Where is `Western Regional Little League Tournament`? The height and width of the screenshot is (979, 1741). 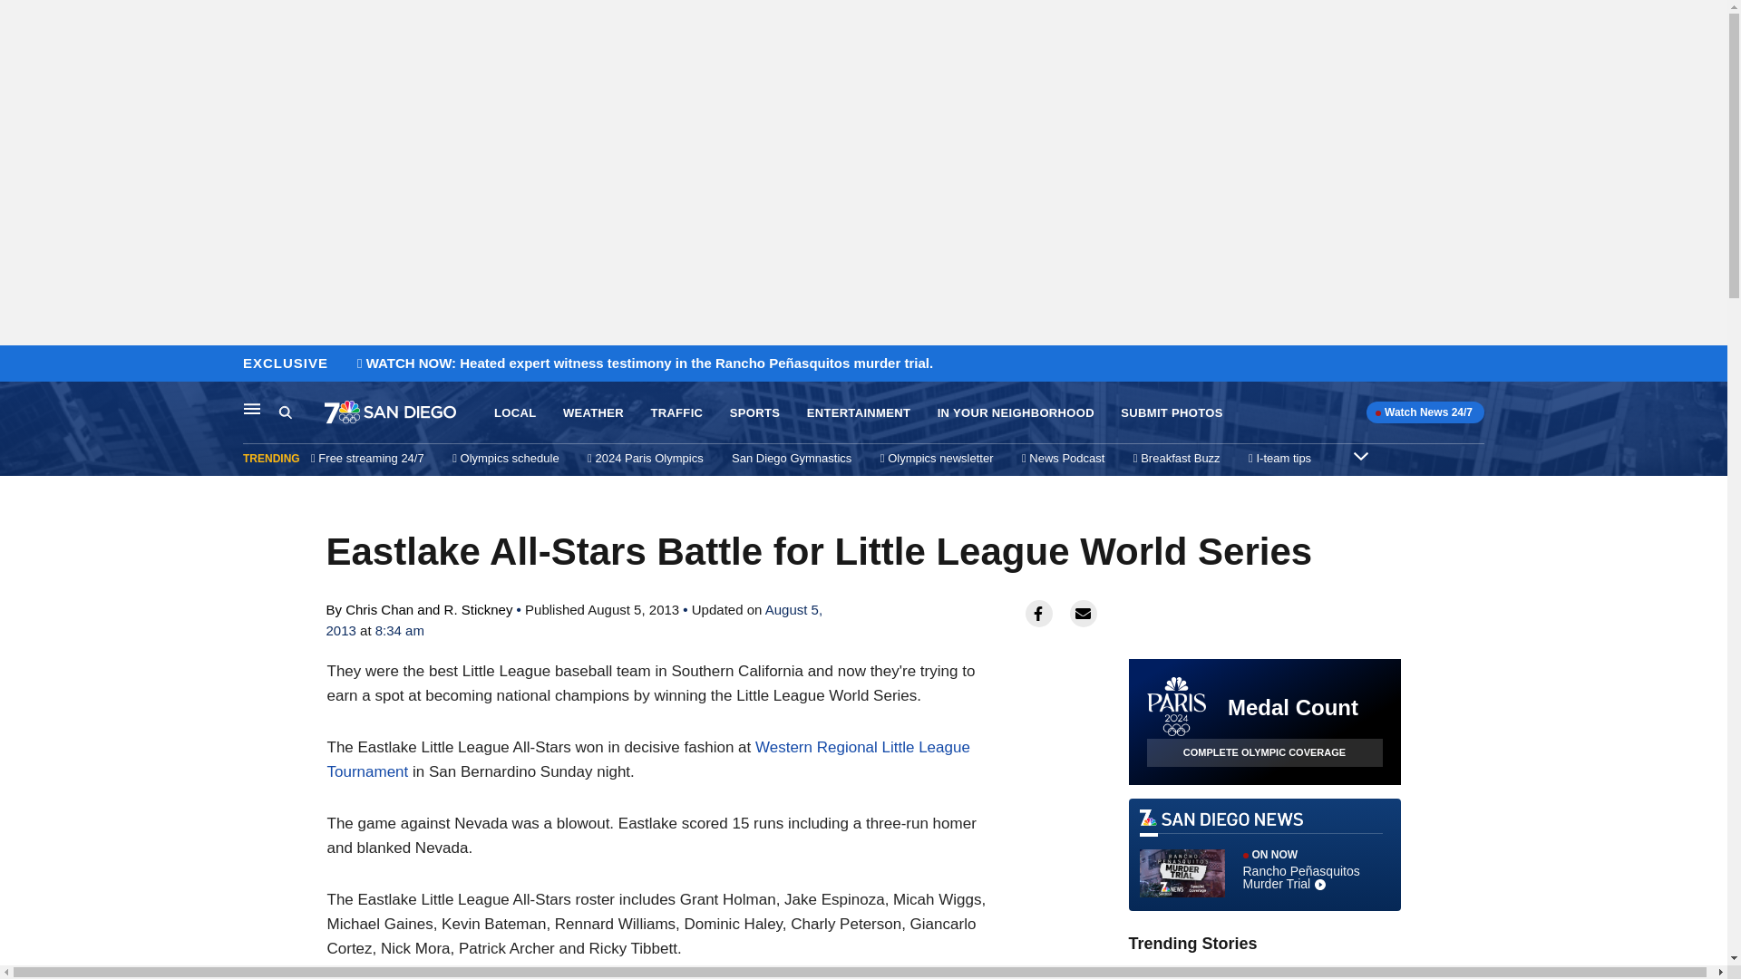
Western Regional Little League Tournament is located at coordinates (647, 760).